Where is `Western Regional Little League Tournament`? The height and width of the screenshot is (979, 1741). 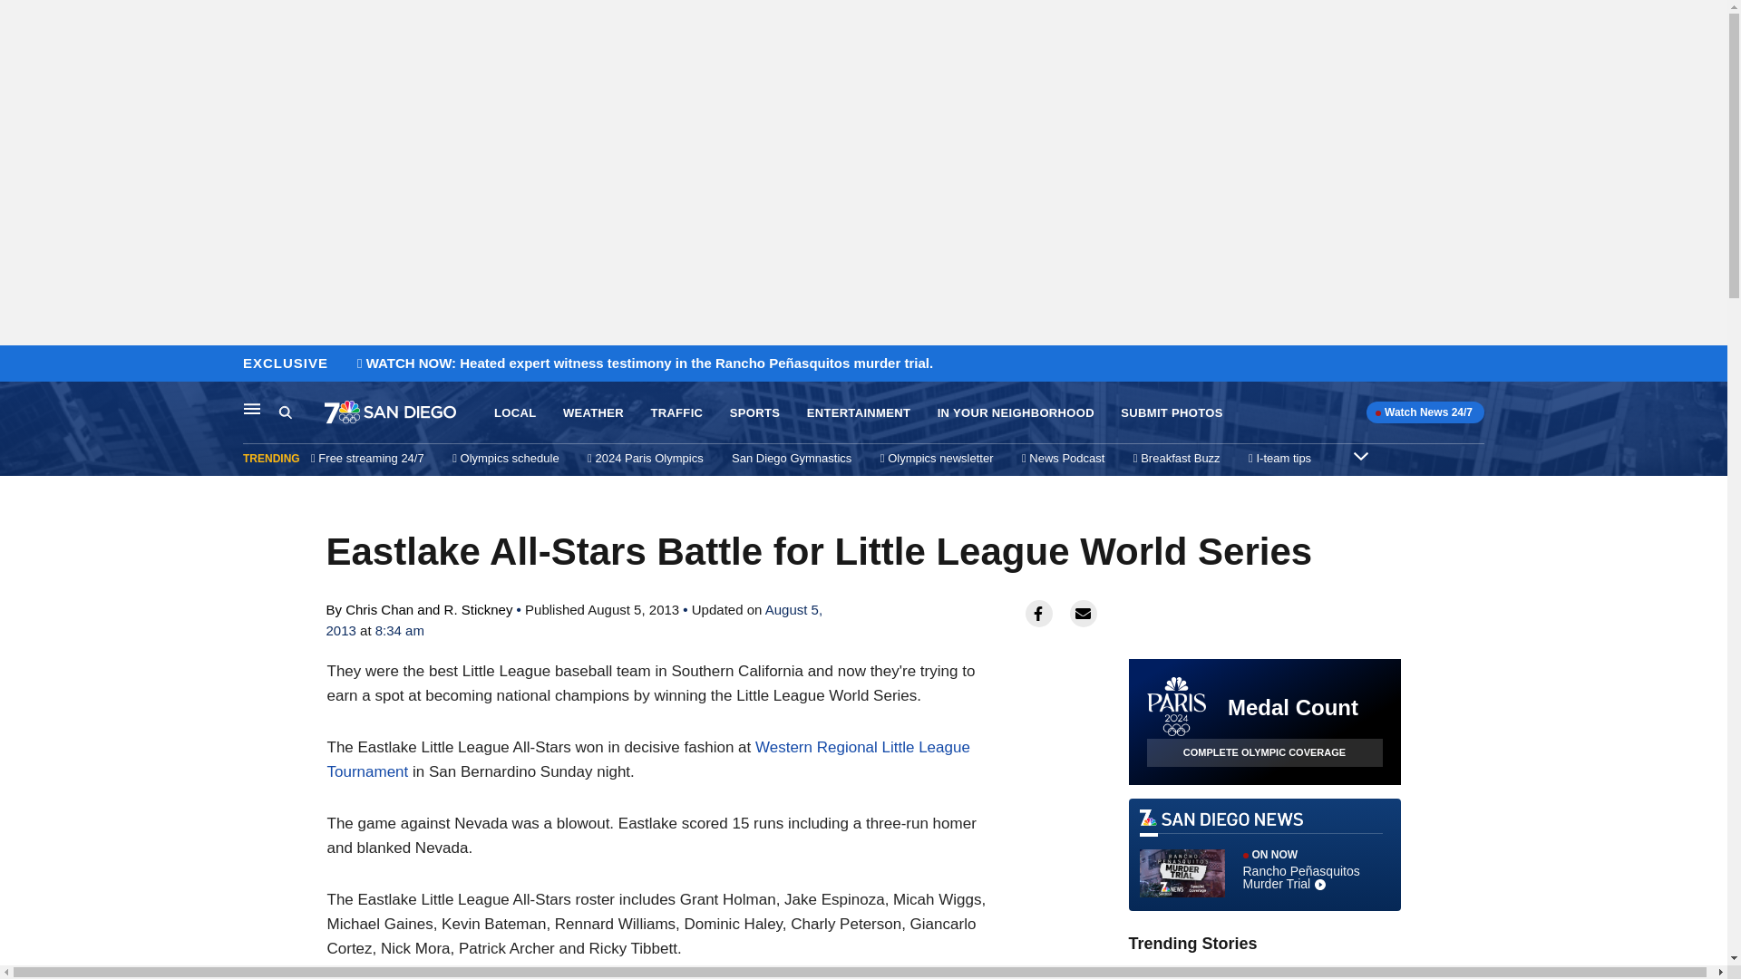
Western Regional Little League Tournament is located at coordinates (647, 760).